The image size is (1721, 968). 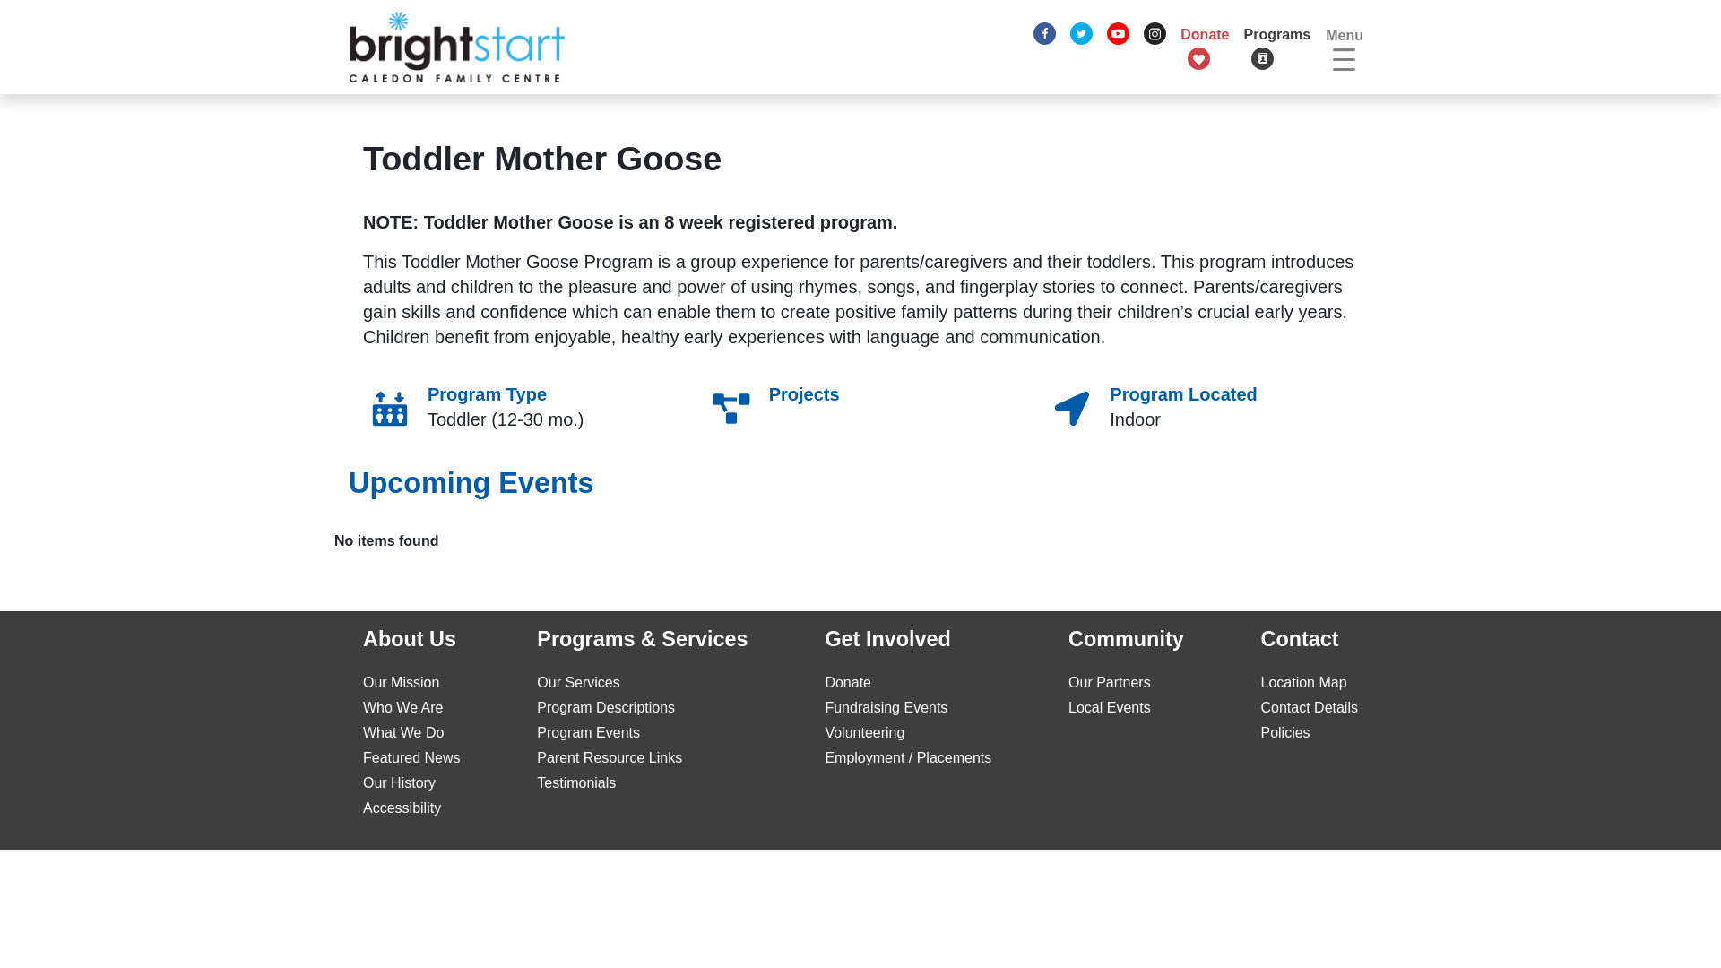 I want to click on Our Mission, so click(x=401, y=682).